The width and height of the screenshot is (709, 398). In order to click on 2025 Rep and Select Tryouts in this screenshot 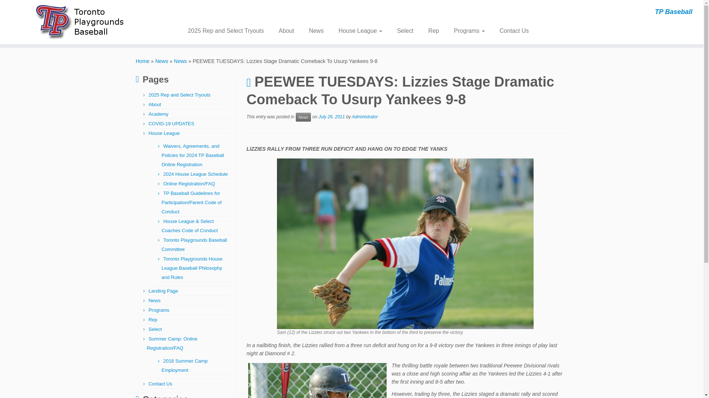, I will do `click(179, 94)`.